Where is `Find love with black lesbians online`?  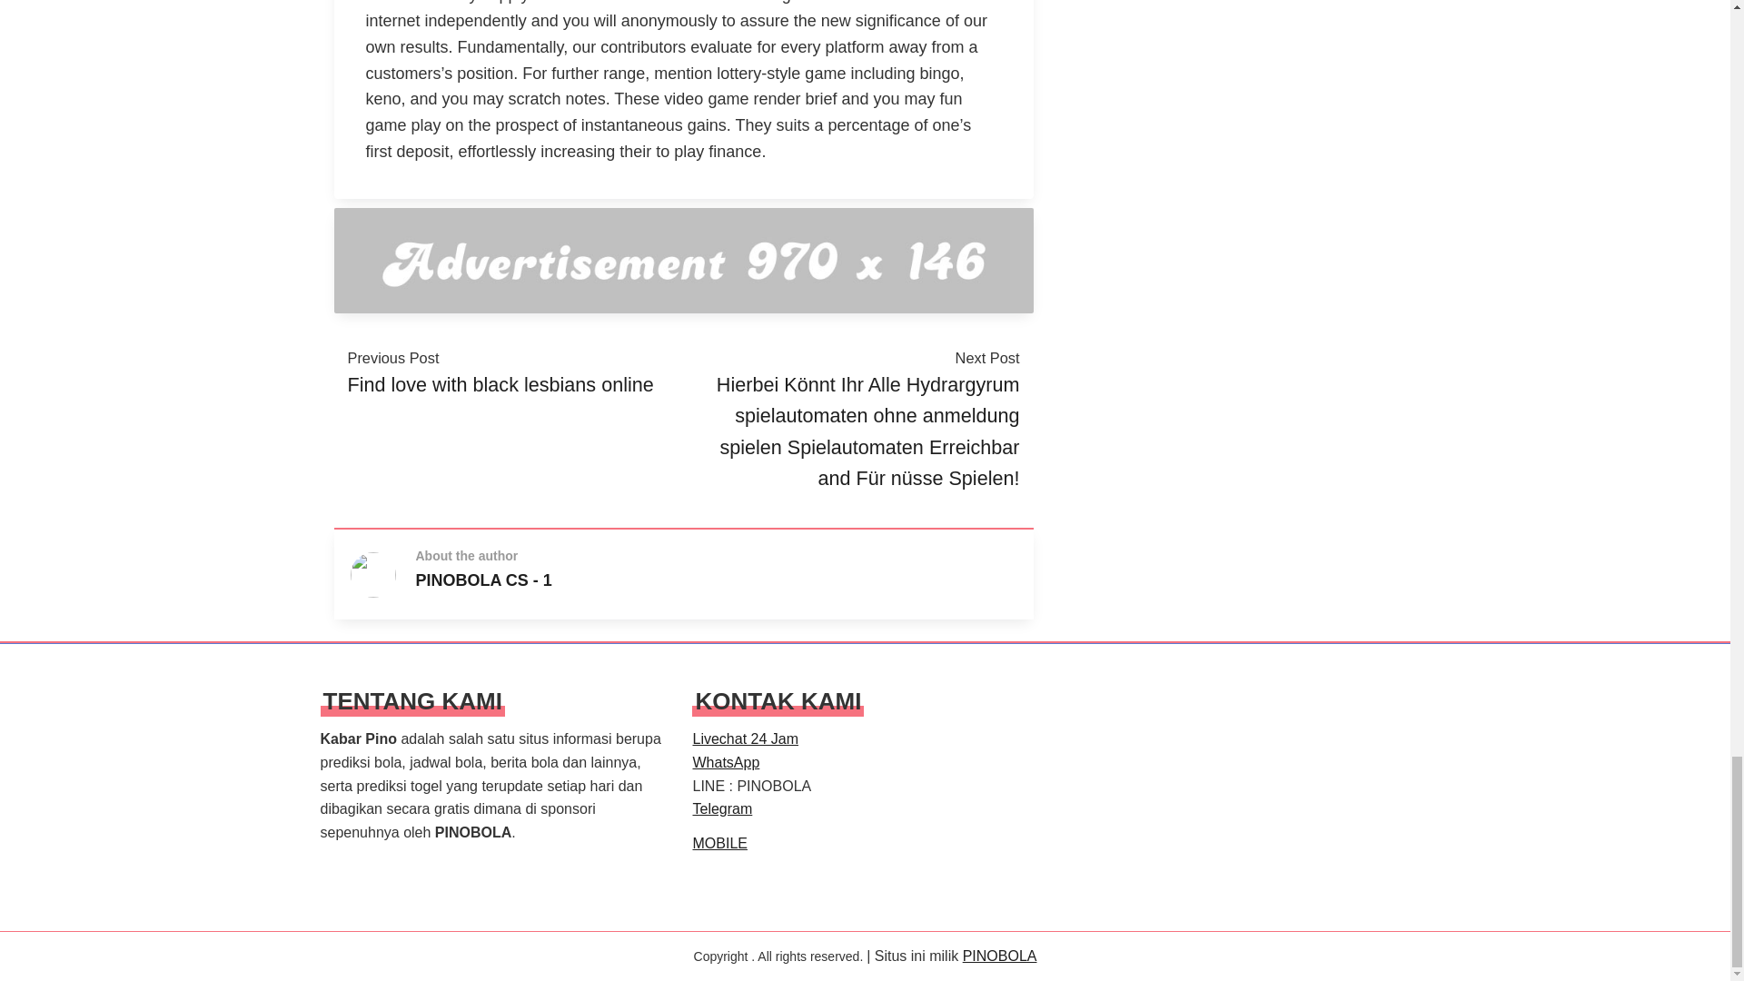
Find love with black lesbians online is located at coordinates (500, 385).